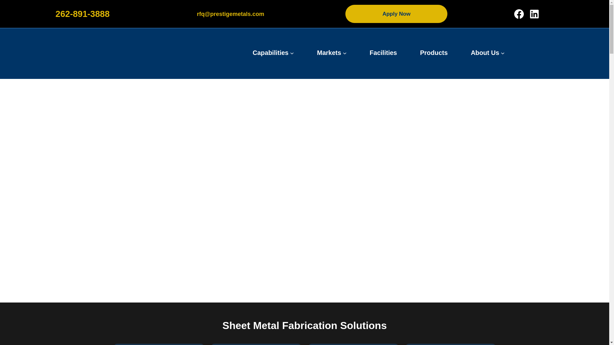 This screenshot has height=345, width=614. What do you see at coordinates (383, 53) in the screenshot?
I see `Facilities` at bounding box center [383, 53].